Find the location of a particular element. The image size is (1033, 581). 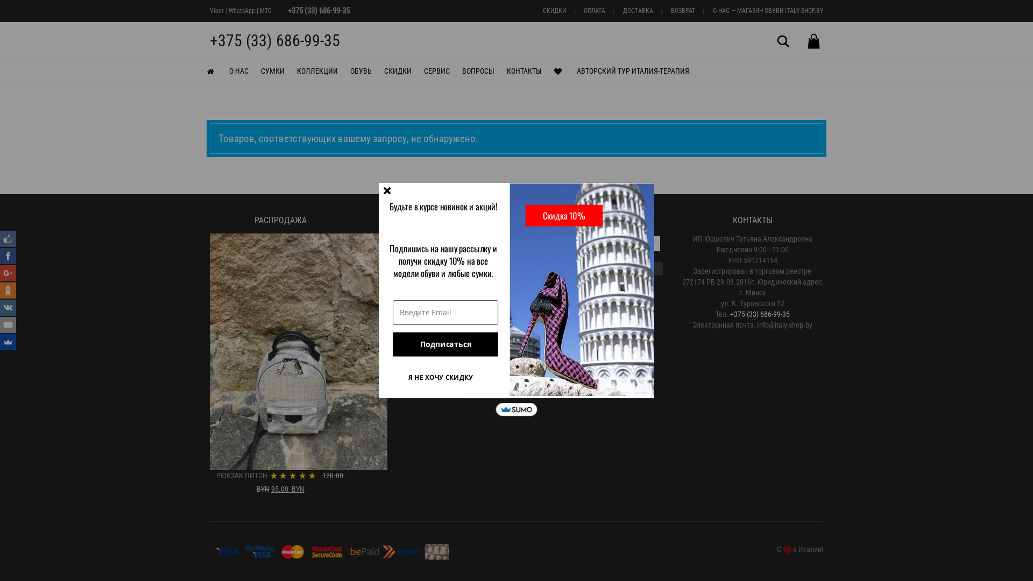

Email is located at coordinates (8, 325).